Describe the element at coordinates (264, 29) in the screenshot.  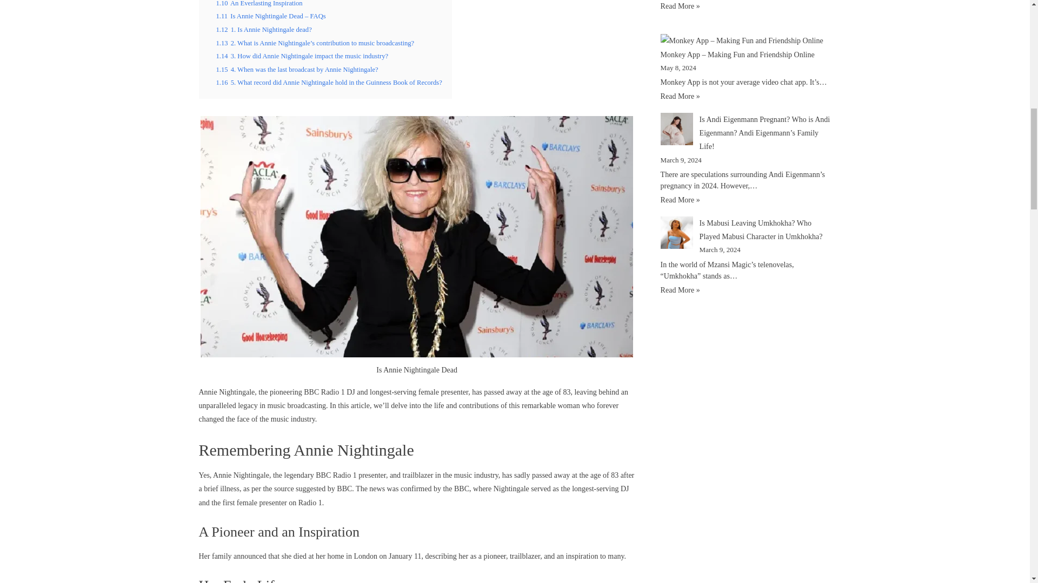
I see `1.12 1. Is Annie Nightingale dead?` at that location.